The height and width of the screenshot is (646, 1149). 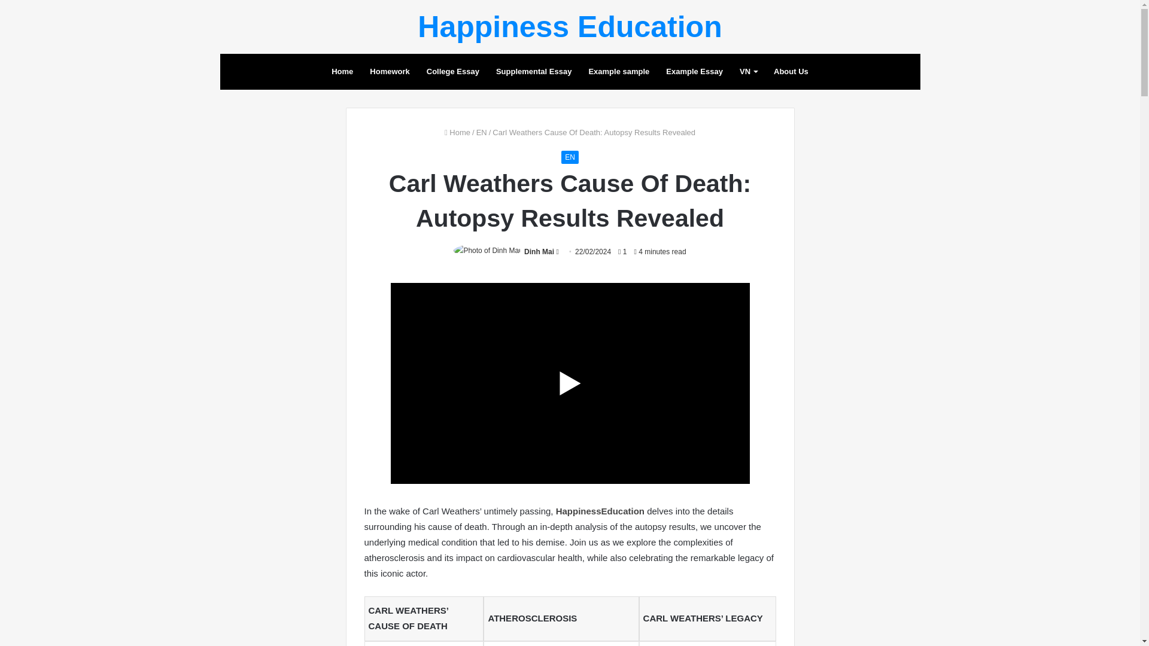 I want to click on Home, so click(x=457, y=132).